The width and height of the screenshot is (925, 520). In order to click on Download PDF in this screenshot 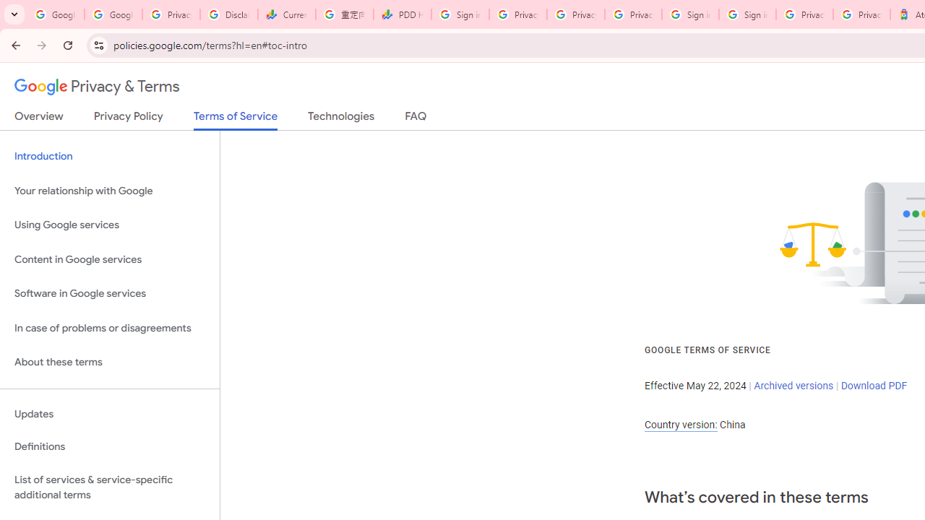, I will do `click(874, 385)`.